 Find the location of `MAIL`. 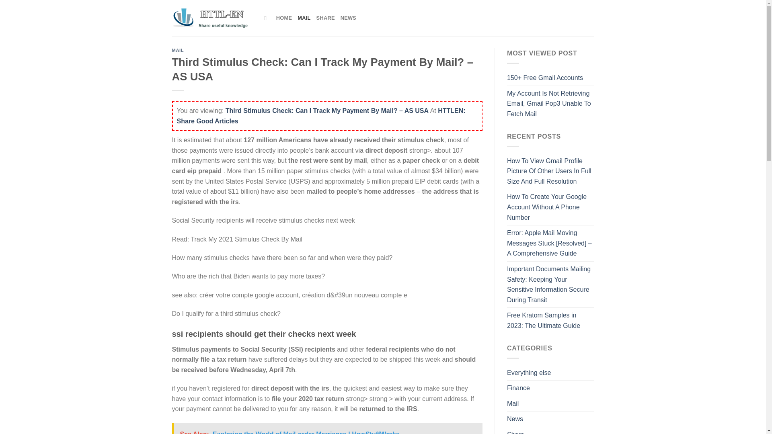

MAIL is located at coordinates (178, 50).